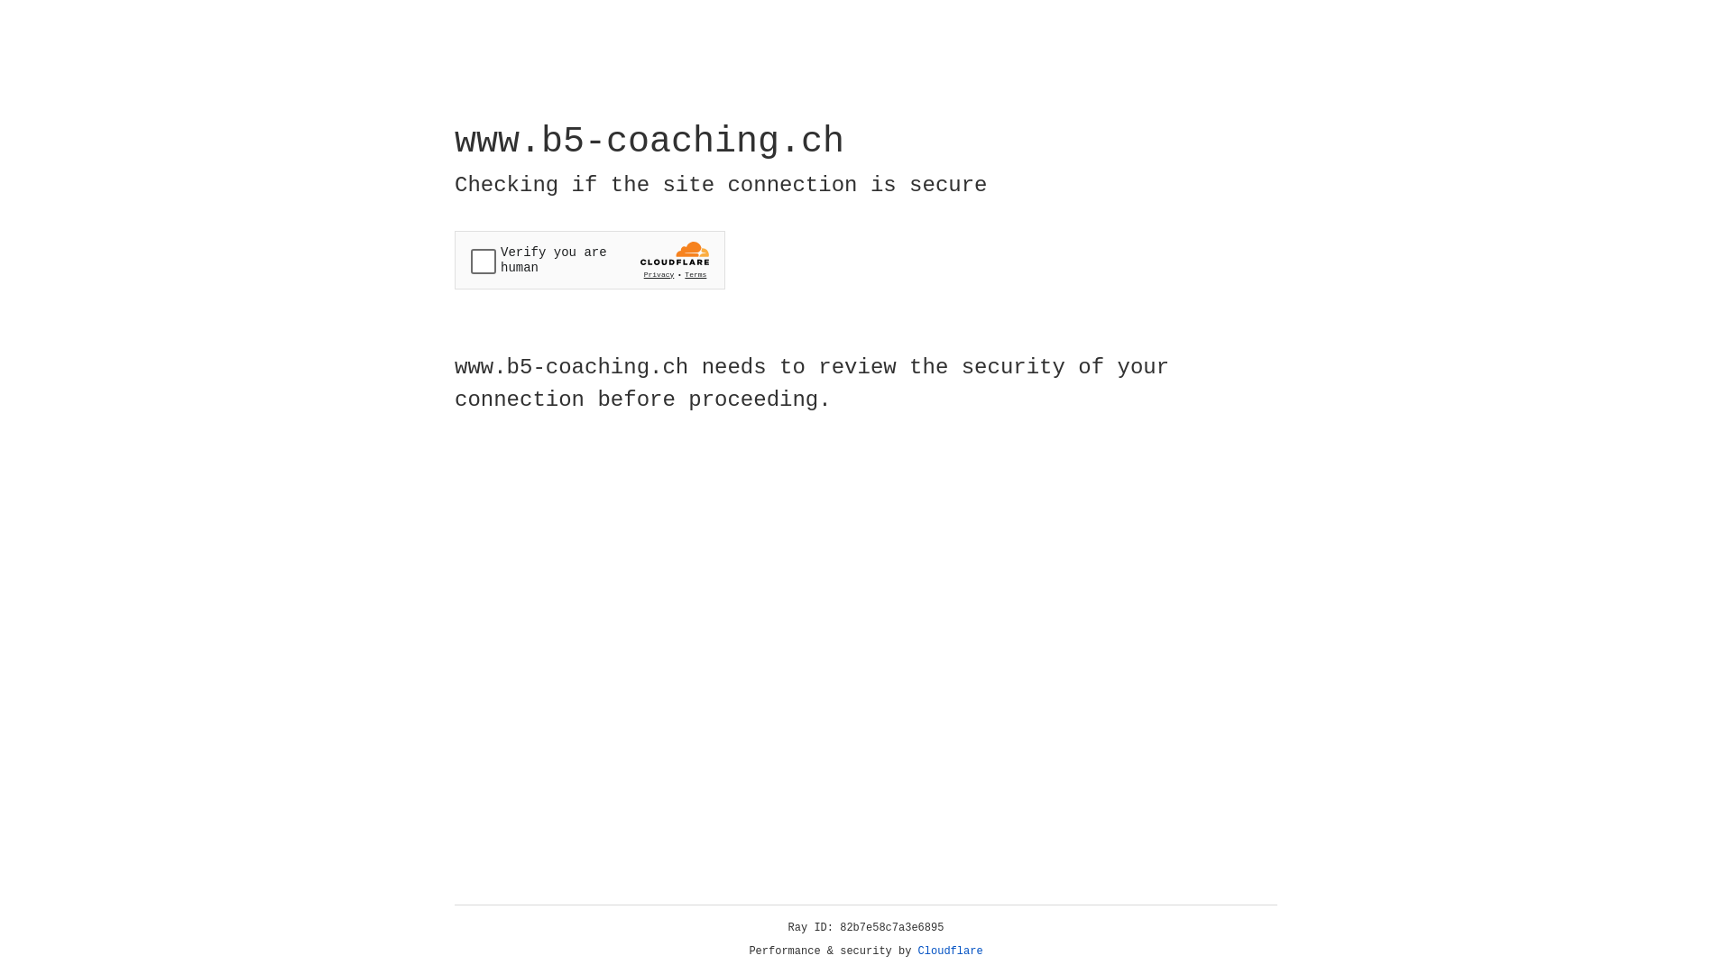 The height and width of the screenshot is (974, 1732). I want to click on Cloudflare, so click(951, 951).